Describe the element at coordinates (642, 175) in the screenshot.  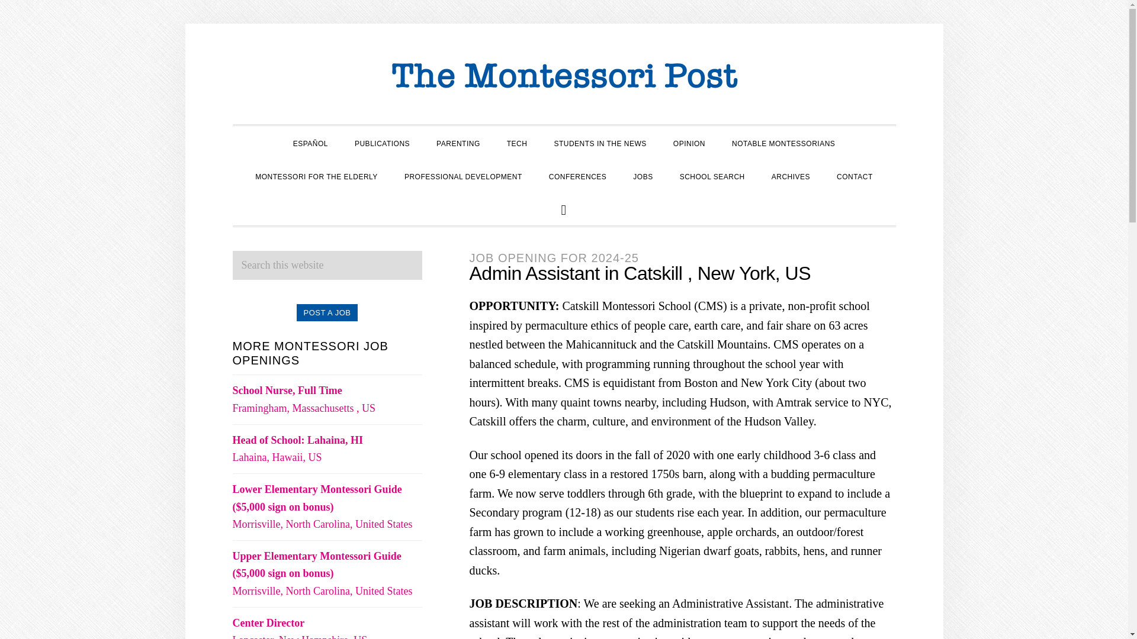
I see `JOBS` at that location.